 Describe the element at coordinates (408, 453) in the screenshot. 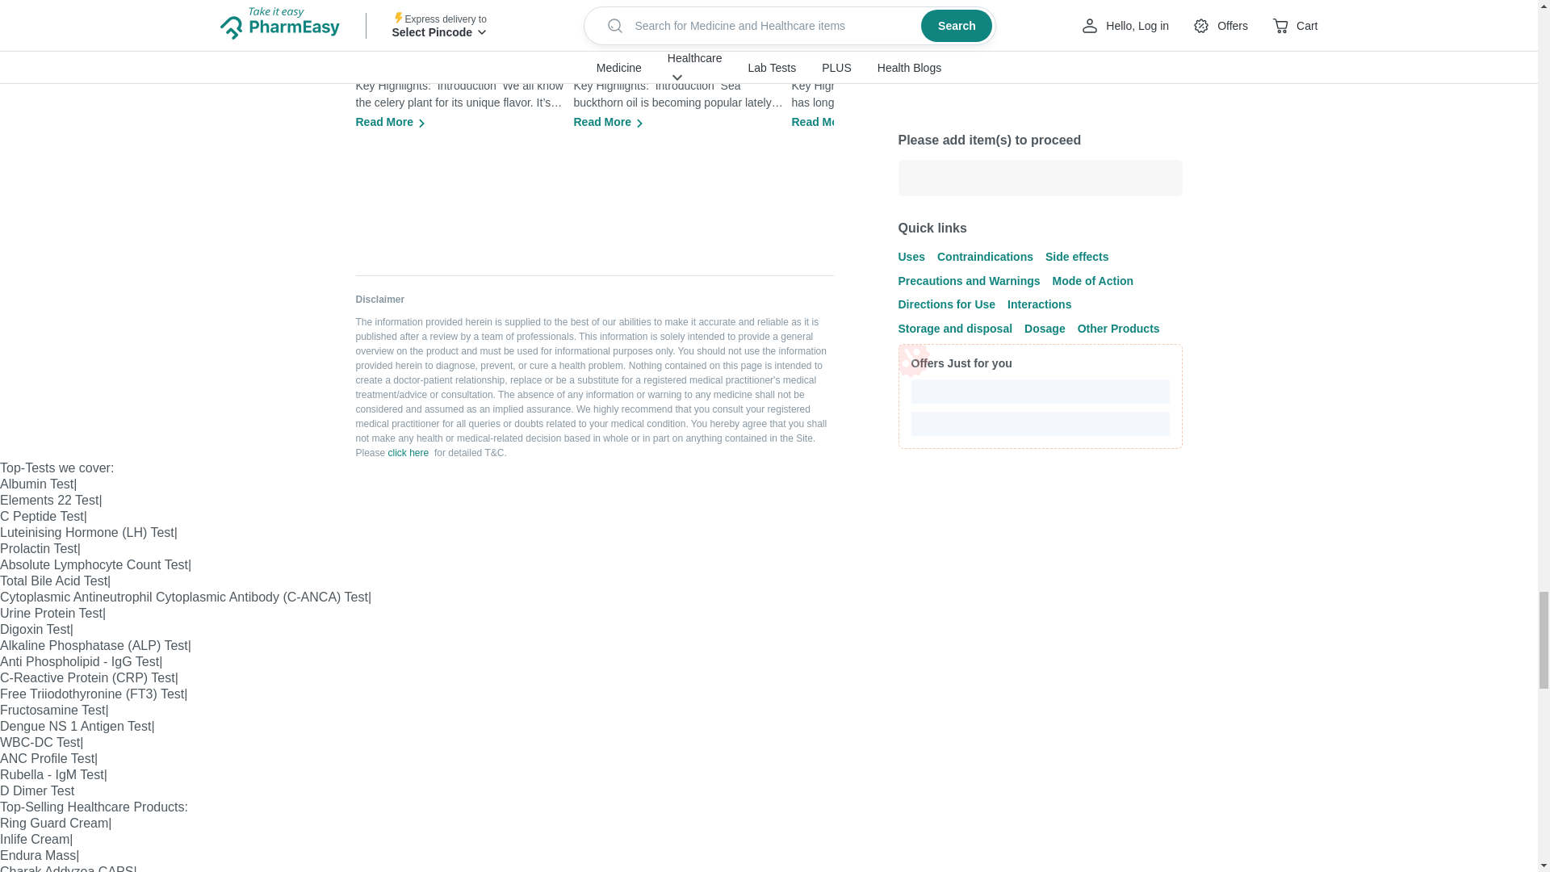

I see `click here` at that location.